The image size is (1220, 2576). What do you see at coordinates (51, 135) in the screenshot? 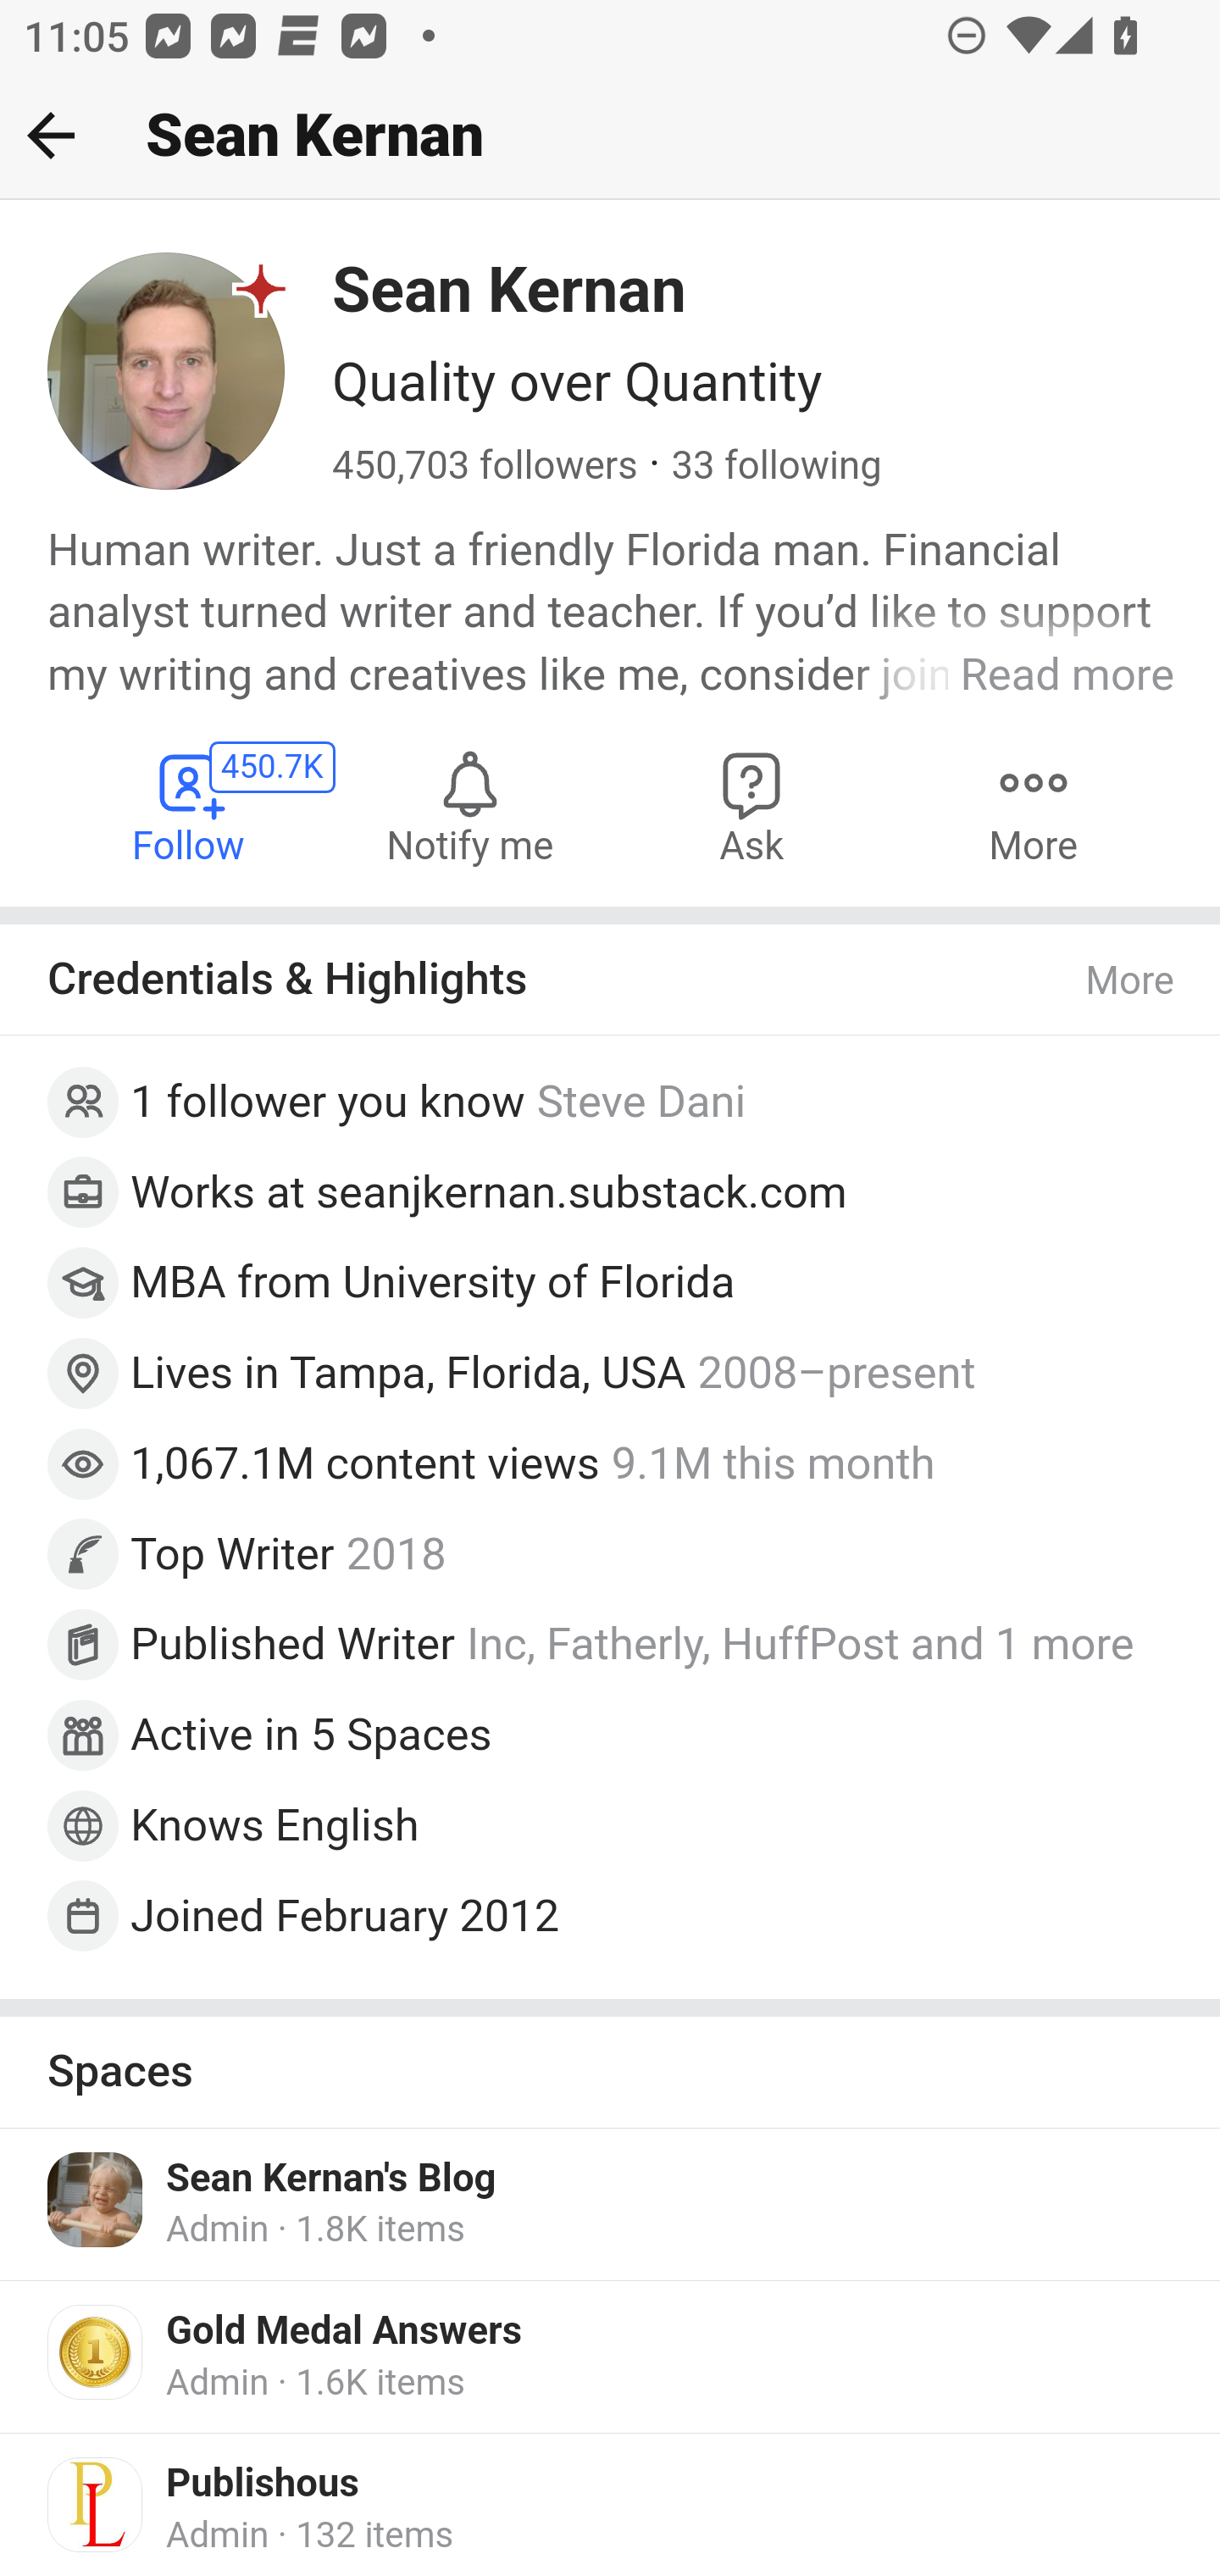
I see `Back` at bounding box center [51, 135].